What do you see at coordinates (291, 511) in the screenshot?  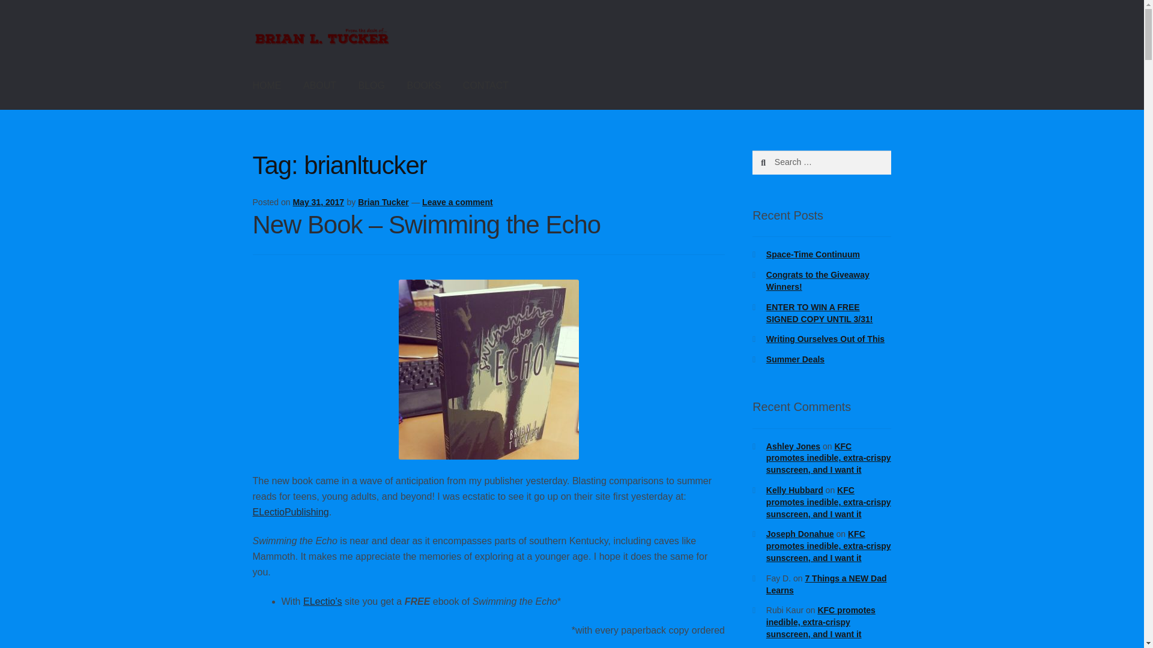 I see `ELectioPublishing` at bounding box center [291, 511].